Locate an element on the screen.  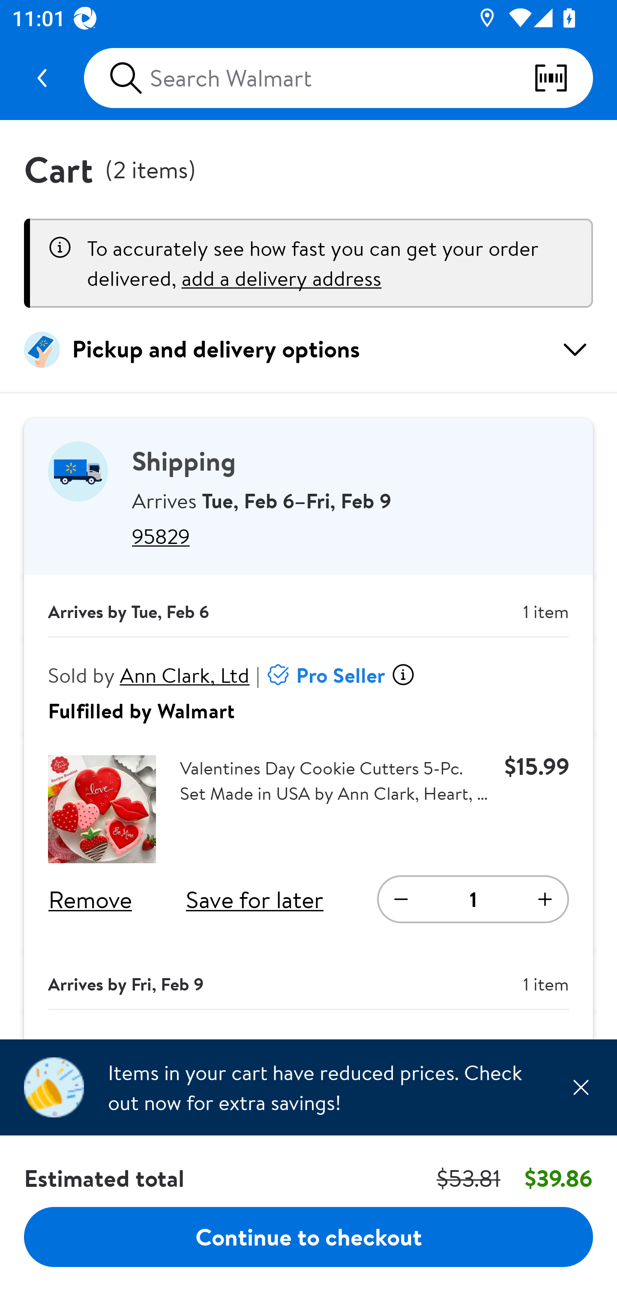
Navigate up is located at coordinates (42, 78).